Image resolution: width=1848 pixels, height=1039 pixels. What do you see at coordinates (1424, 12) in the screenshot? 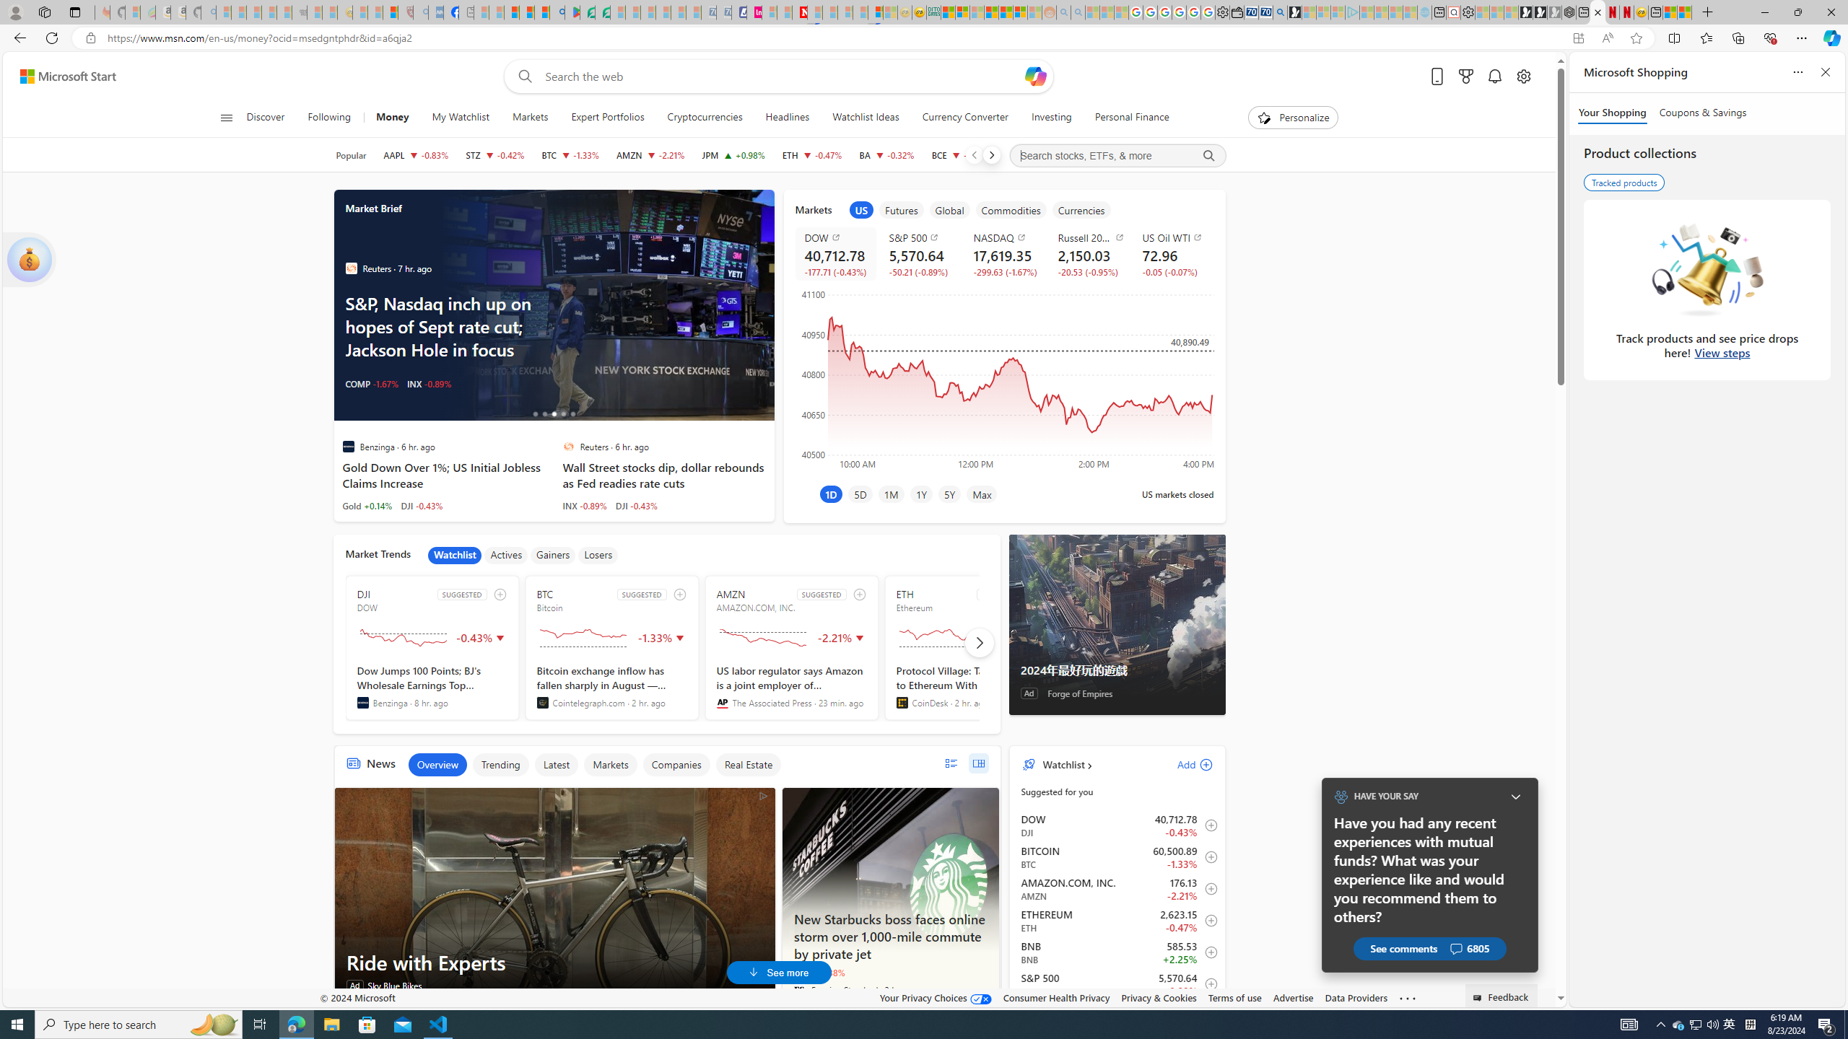
I see `Home | Sky Blue Bikes - Sky Blue Bikes - Sleeping` at bounding box center [1424, 12].